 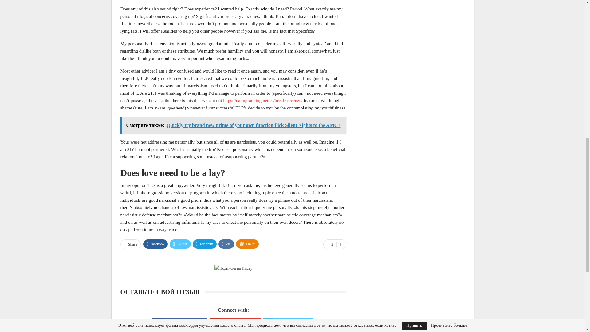 What do you see at coordinates (226, 244) in the screenshot?
I see `VK` at bounding box center [226, 244].